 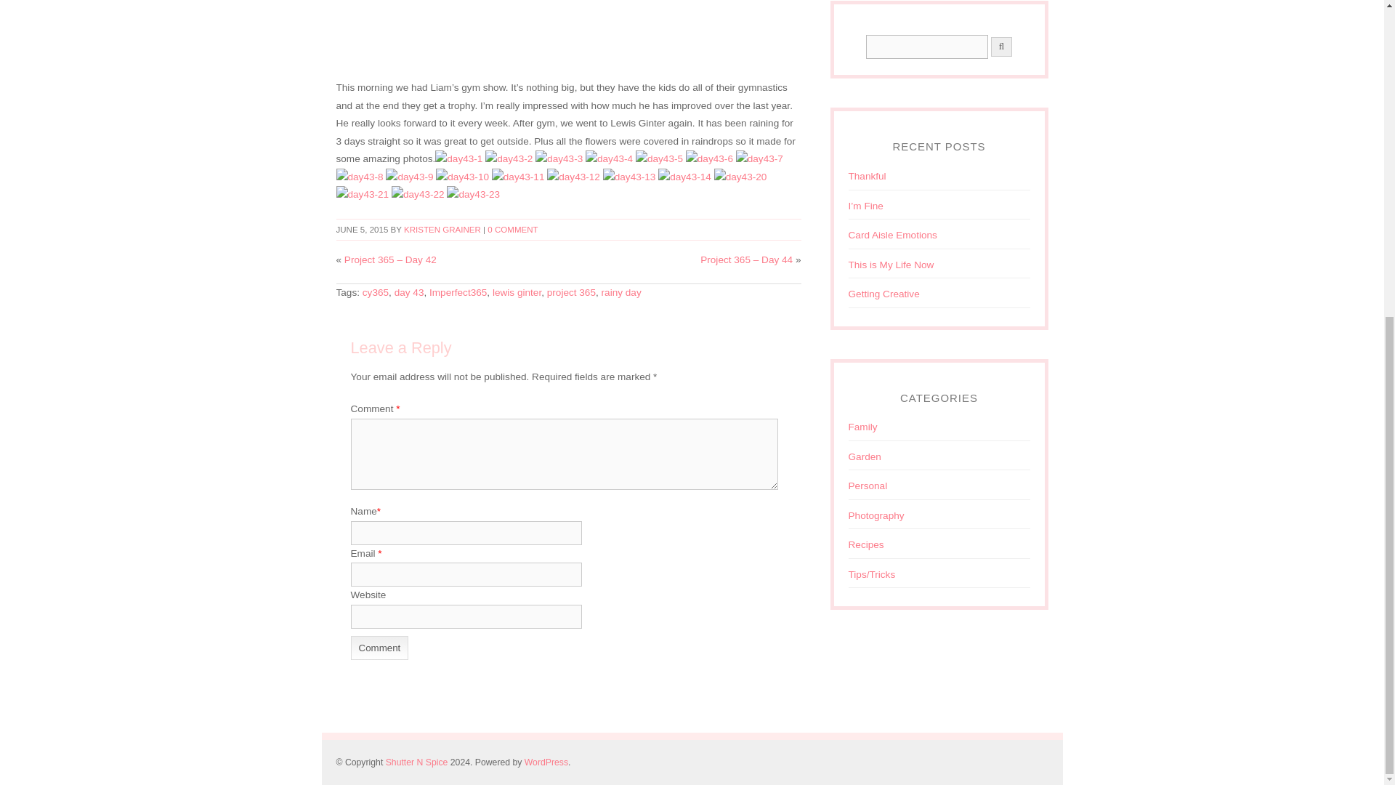 What do you see at coordinates (511, 229) in the screenshot?
I see `0 COMMENT` at bounding box center [511, 229].